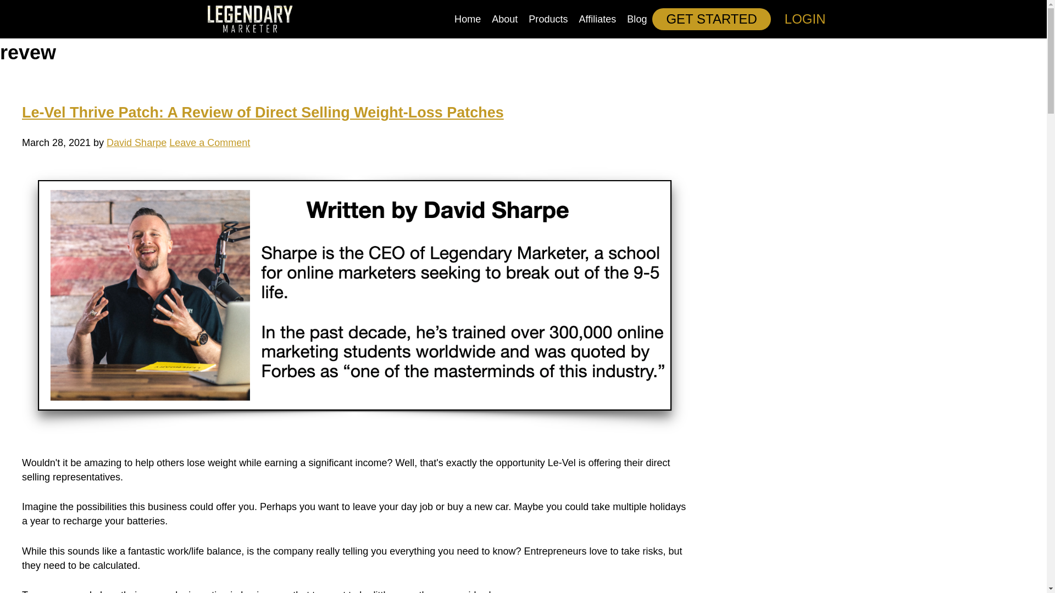  I want to click on Home, so click(468, 19).